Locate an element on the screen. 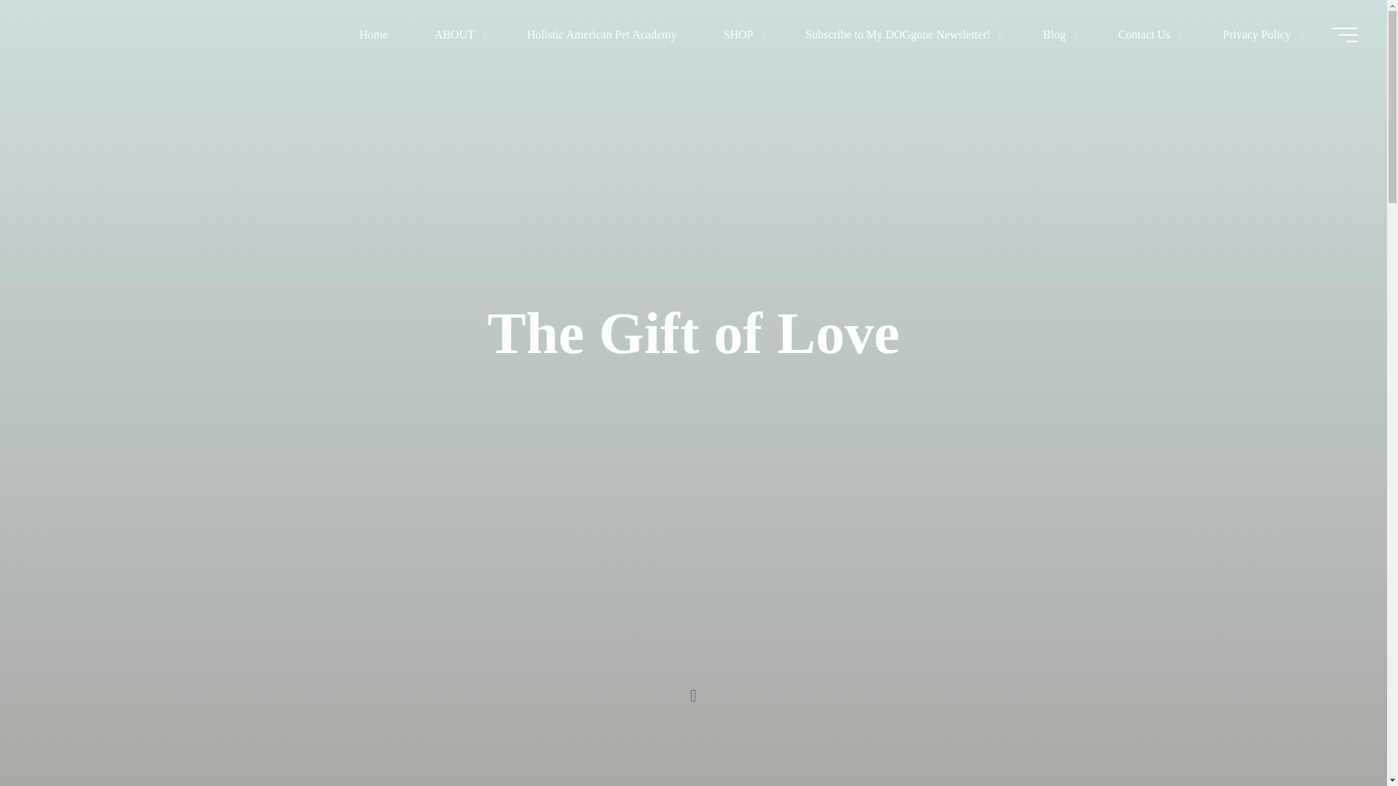  Home is located at coordinates (374, 34).